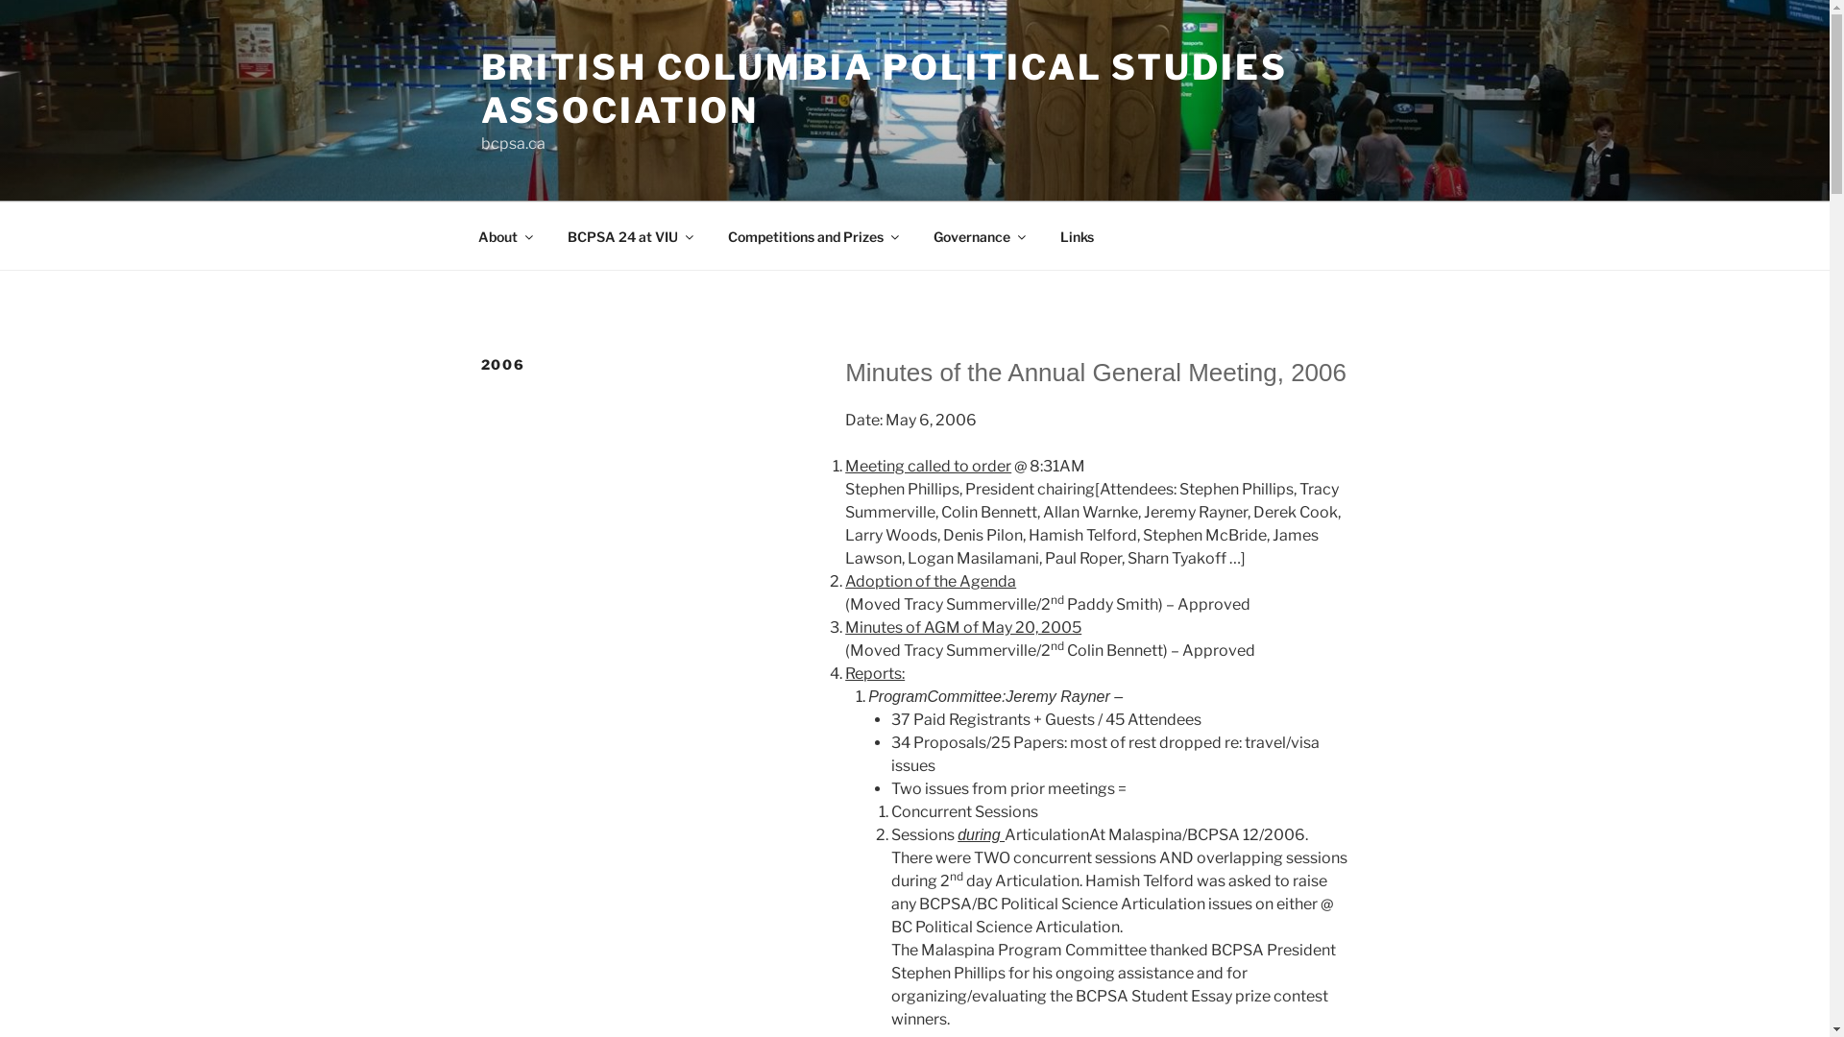 The width and height of the screenshot is (1844, 1037). What do you see at coordinates (813, 236) in the screenshot?
I see `Competitions and Prizes` at bounding box center [813, 236].